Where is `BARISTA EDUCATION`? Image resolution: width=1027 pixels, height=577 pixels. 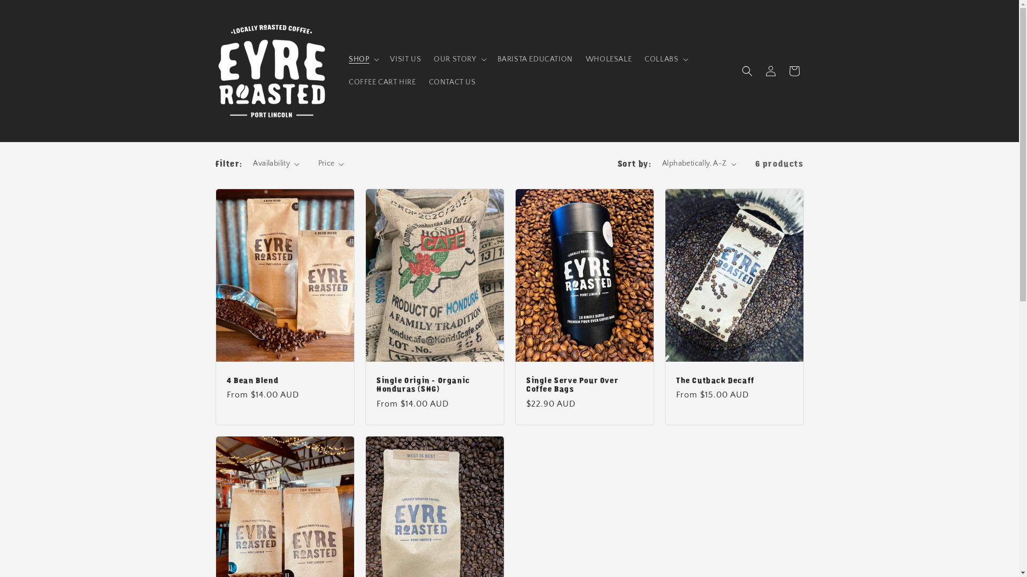
BARISTA EDUCATION is located at coordinates (535, 59).